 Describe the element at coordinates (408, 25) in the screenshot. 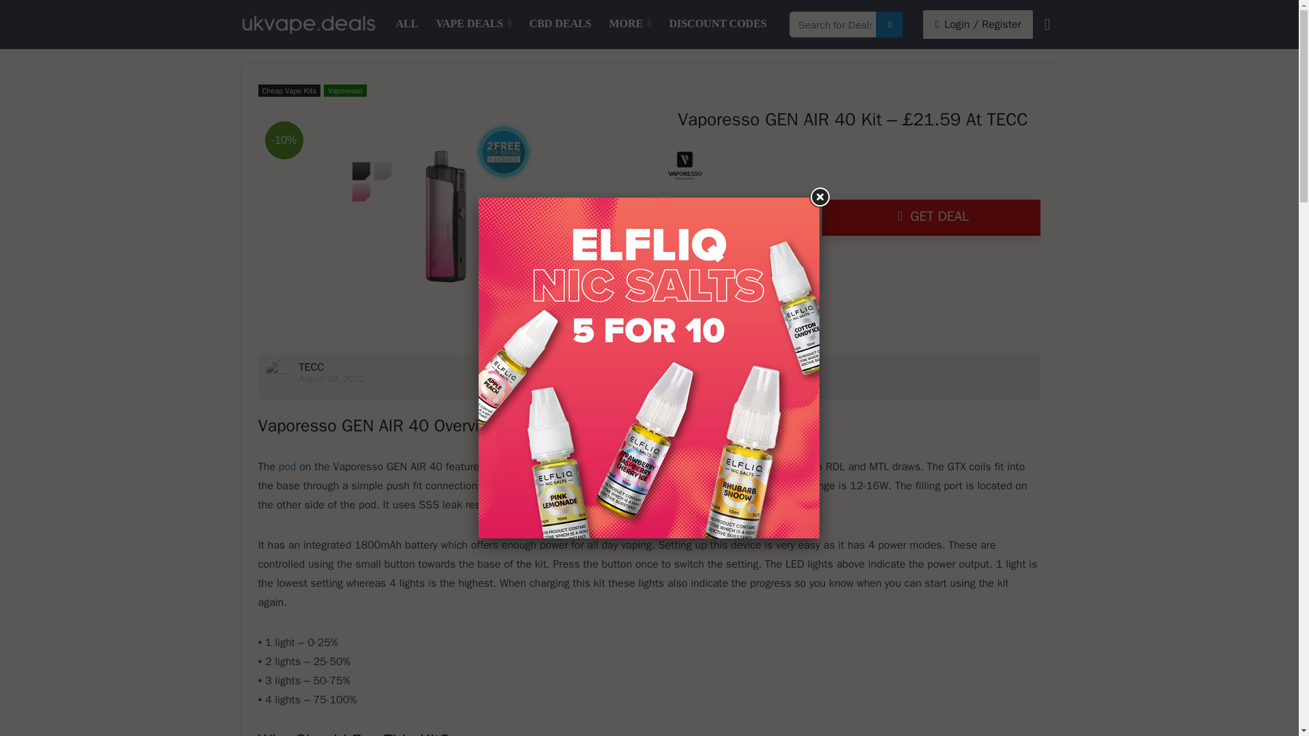

I see `ALL` at that location.